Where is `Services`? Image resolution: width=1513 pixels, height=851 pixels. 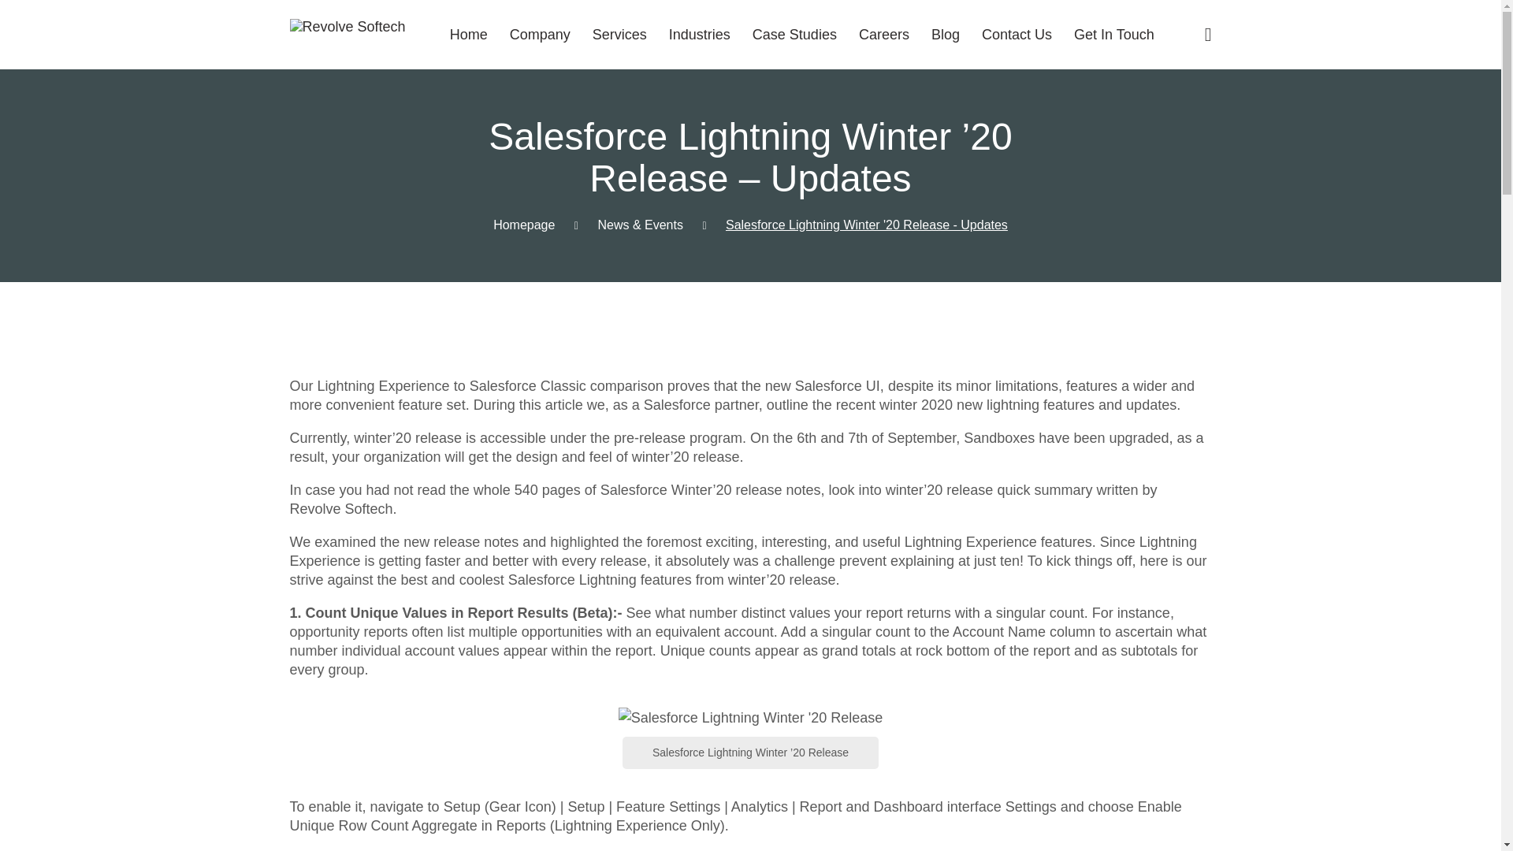
Services is located at coordinates (619, 34).